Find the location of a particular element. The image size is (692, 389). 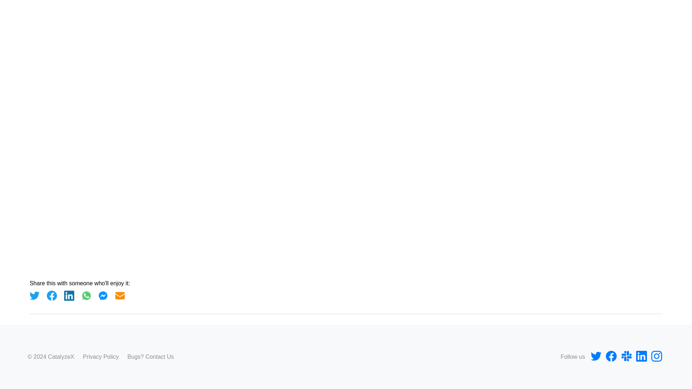

Facebook Icon is located at coordinates (611, 357).